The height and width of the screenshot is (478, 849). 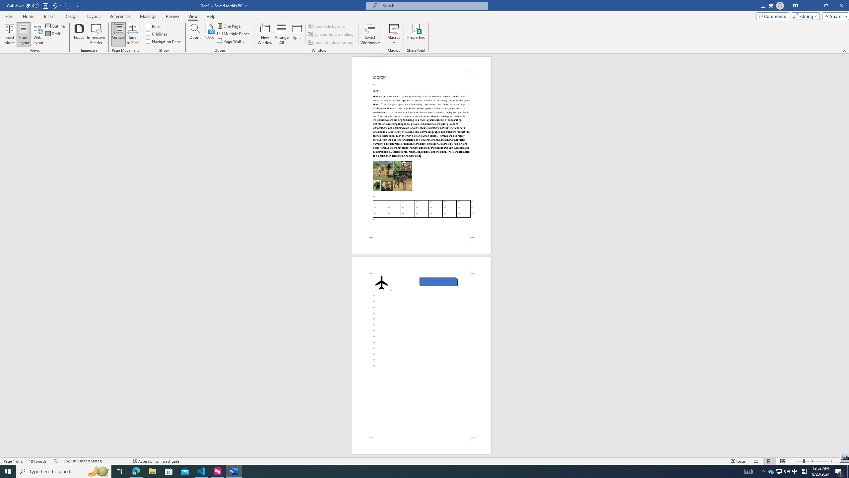 What do you see at coordinates (394, 34) in the screenshot?
I see `Macros` at bounding box center [394, 34].